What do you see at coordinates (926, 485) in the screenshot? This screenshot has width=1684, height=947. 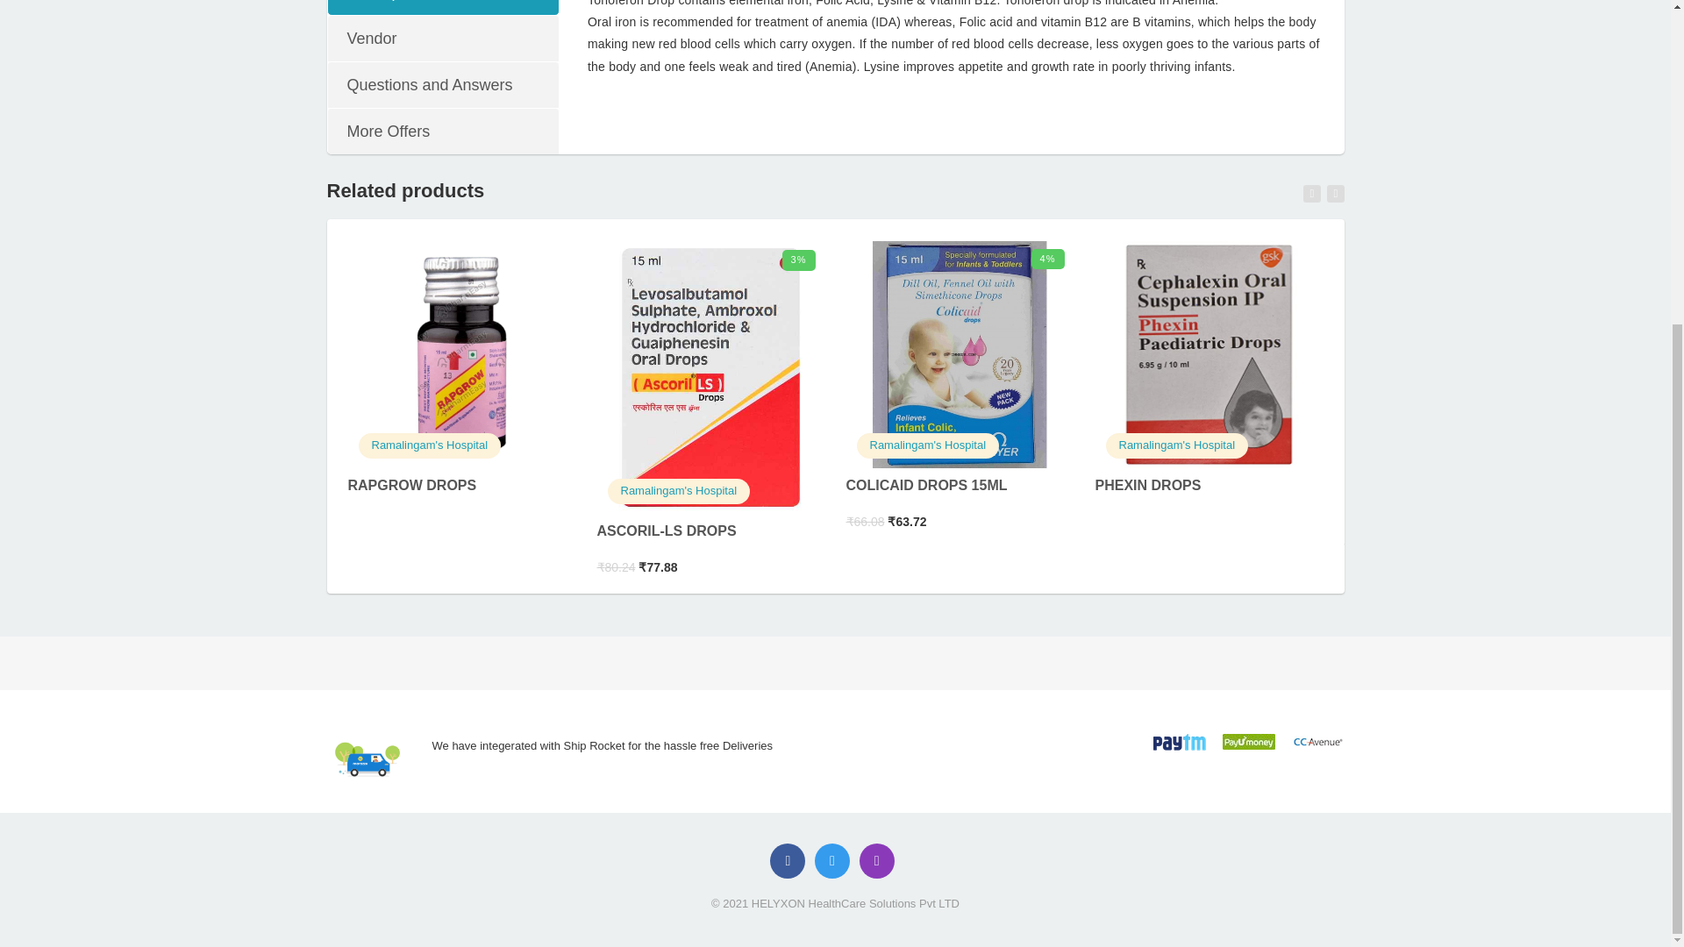 I see `COLICAID DROPS 15ML` at bounding box center [926, 485].